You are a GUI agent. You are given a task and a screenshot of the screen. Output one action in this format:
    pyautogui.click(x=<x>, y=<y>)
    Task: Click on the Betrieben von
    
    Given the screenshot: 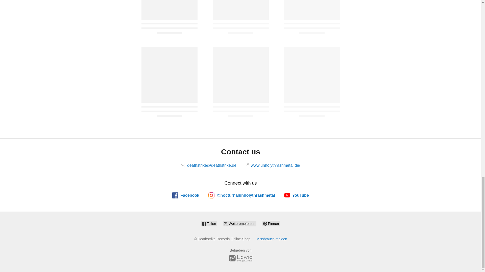 What is the action you would take?
    pyautogui.click(x=240, y=256)
    